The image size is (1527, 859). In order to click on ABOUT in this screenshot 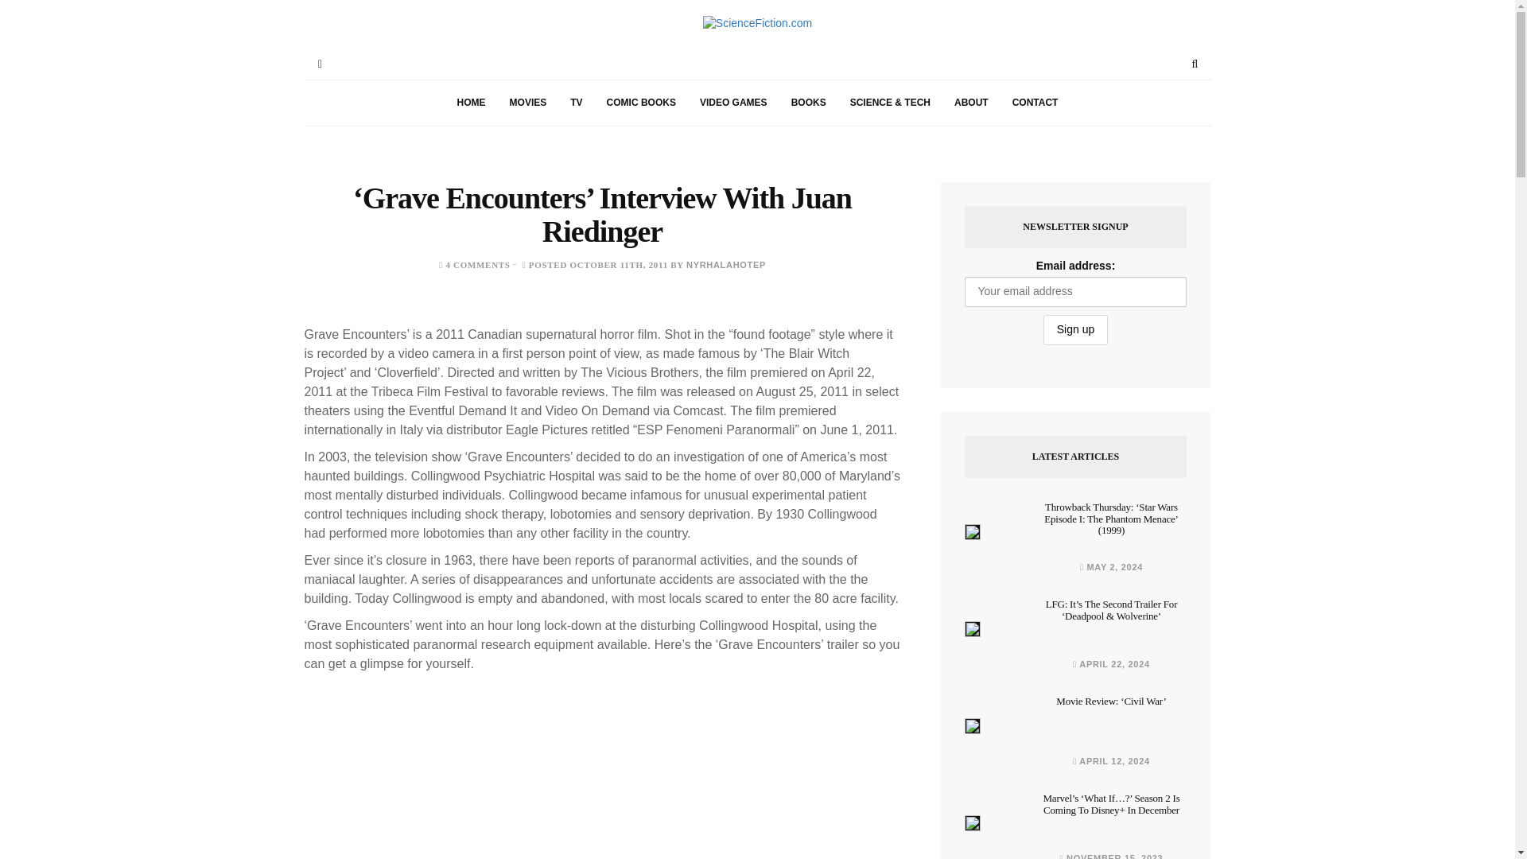, I will do `click(970, 103)`.